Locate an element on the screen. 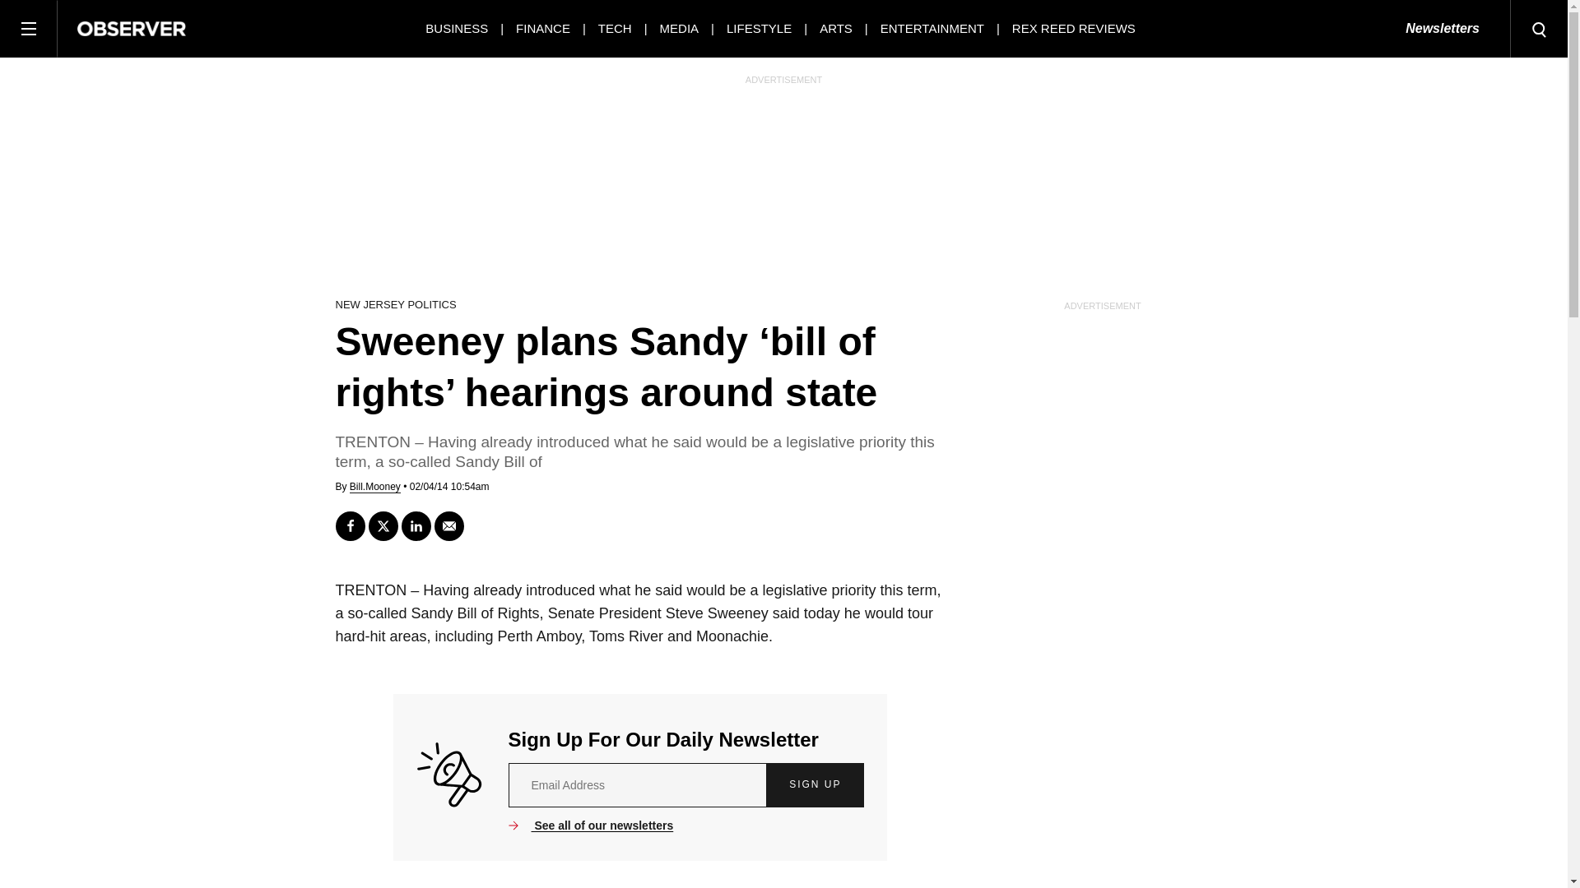 The height and width of the screenshot is (888, 1580). ENTERTAINMENT is located at coordinates (932, 28).